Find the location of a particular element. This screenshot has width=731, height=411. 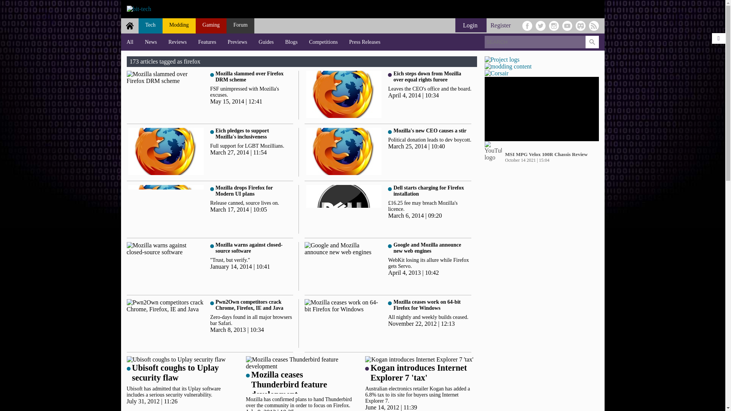

Press Releases is located at coordinates (365, 42).